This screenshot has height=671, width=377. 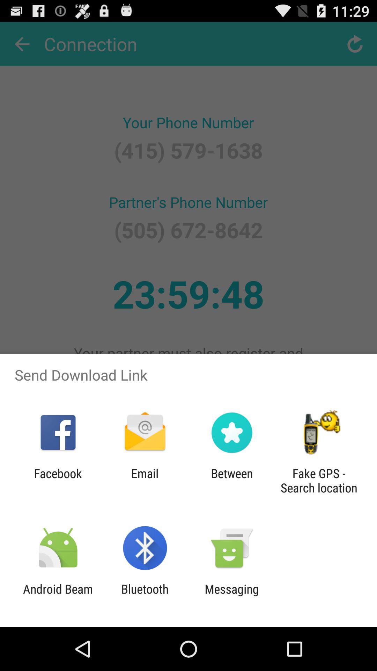 What do you see at coordinates (58, 481) in the screenshot?
I see `press the icon to the left of the email icon` at bounding box center [58, 481].